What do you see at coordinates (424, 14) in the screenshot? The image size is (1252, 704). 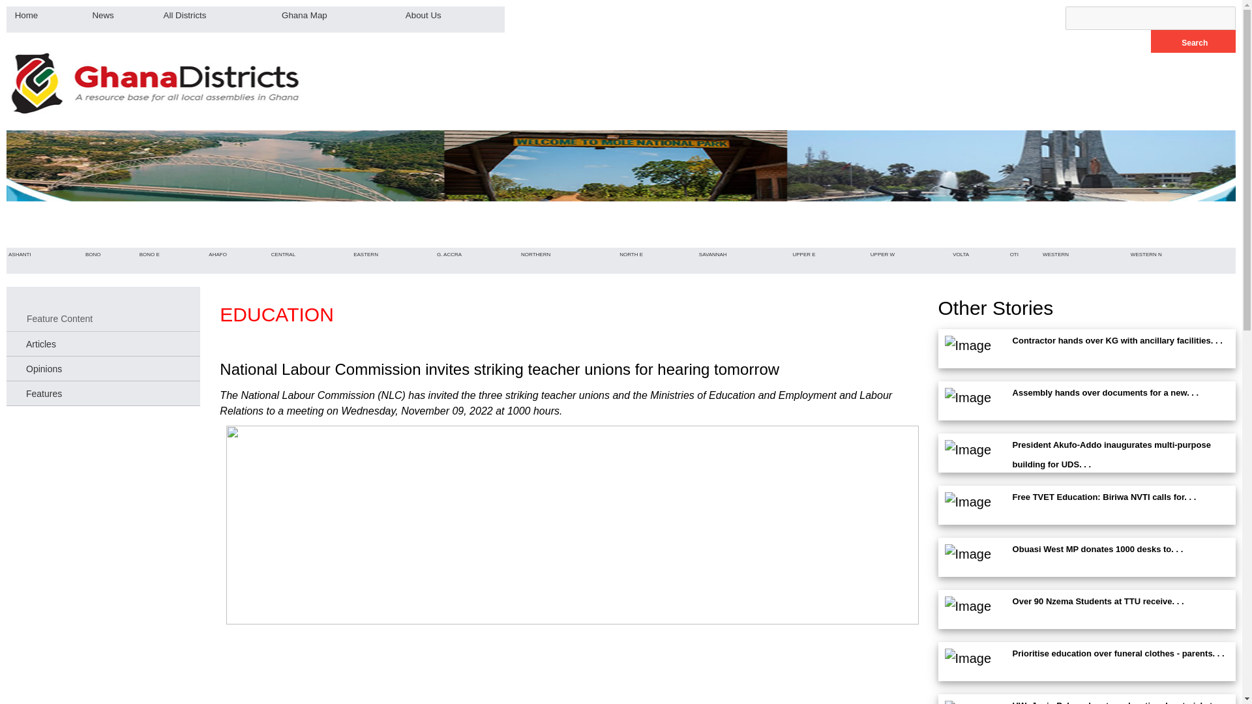 I see `About Us` at bounding box center [424, 14].